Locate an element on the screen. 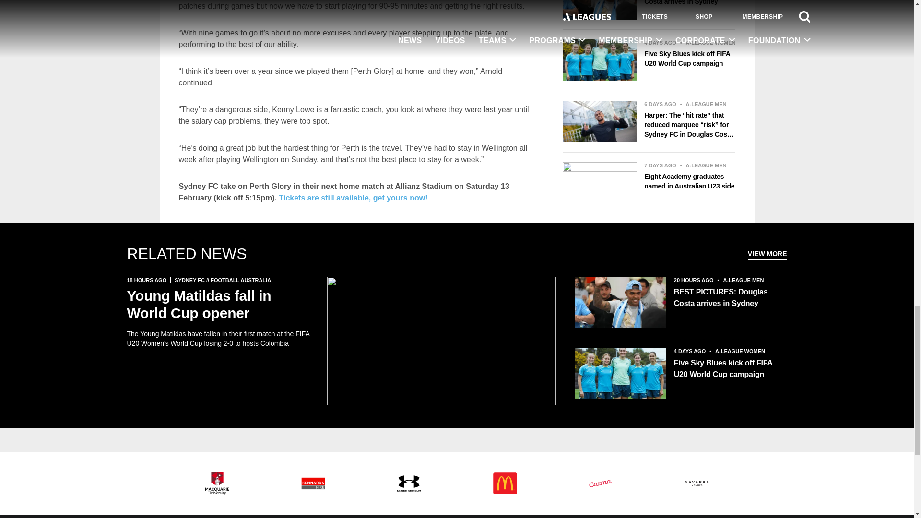 Image resolution: width=921 pixels, height=518 pixels. Under Armour is located at coordinates (408, 483).